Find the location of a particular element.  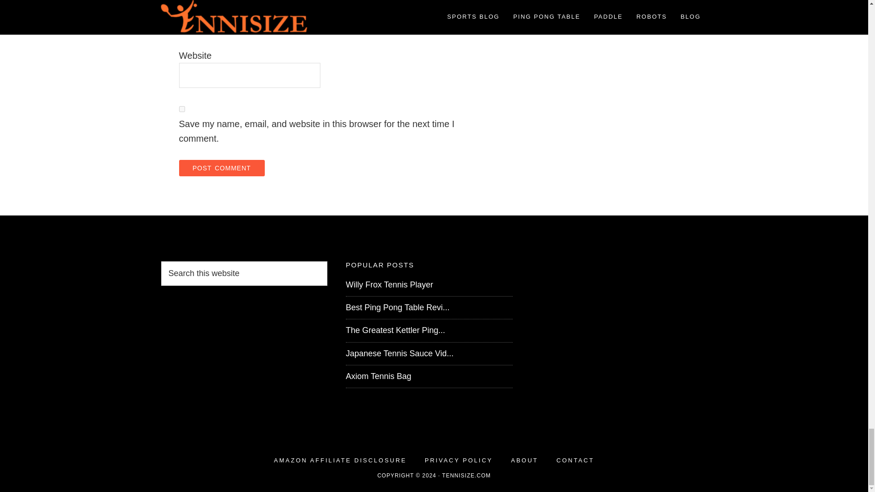

ABOUT is located at coordinates (524, 460).